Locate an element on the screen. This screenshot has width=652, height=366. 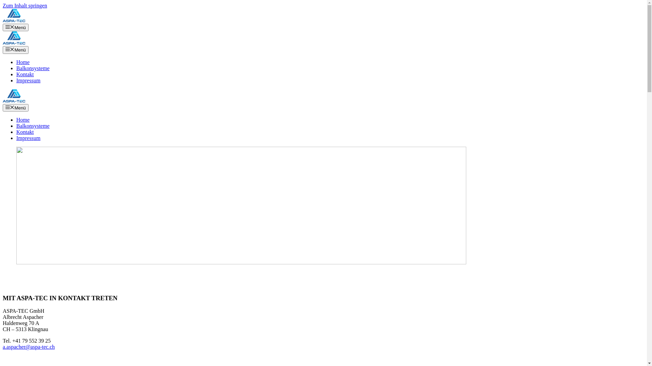
Impressum is located at coordinates (29, 138).